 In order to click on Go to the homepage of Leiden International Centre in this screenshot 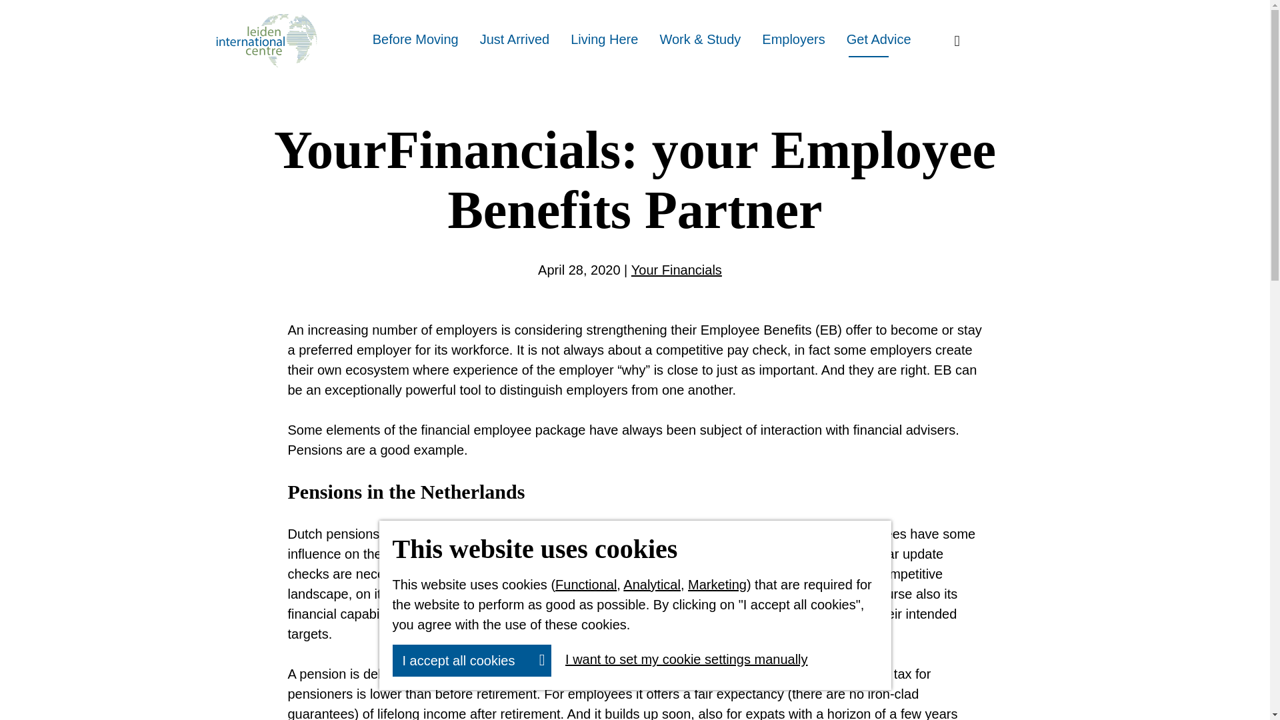, I will do `click(265, 40)`.